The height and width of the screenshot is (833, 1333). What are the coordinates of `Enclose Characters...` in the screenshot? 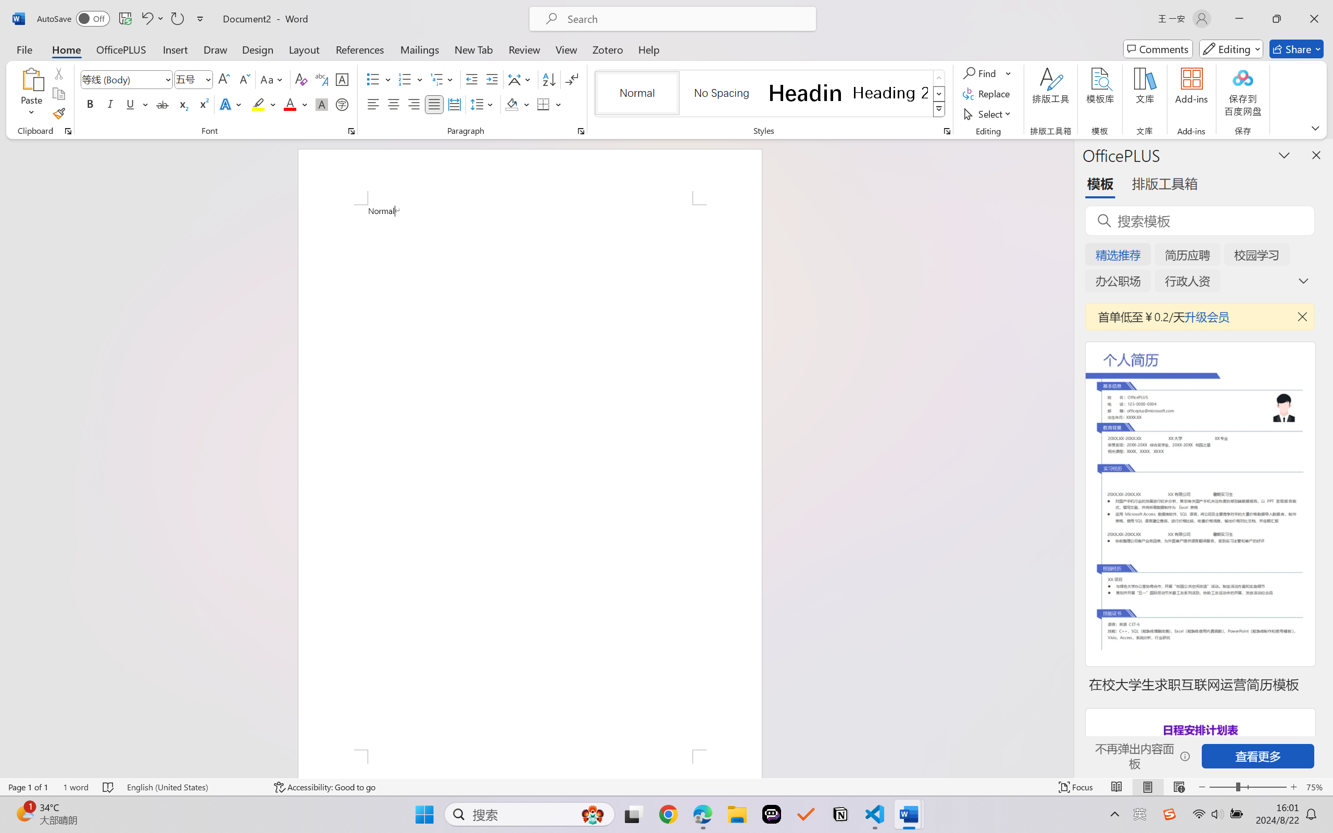 It's located at (343, 104).